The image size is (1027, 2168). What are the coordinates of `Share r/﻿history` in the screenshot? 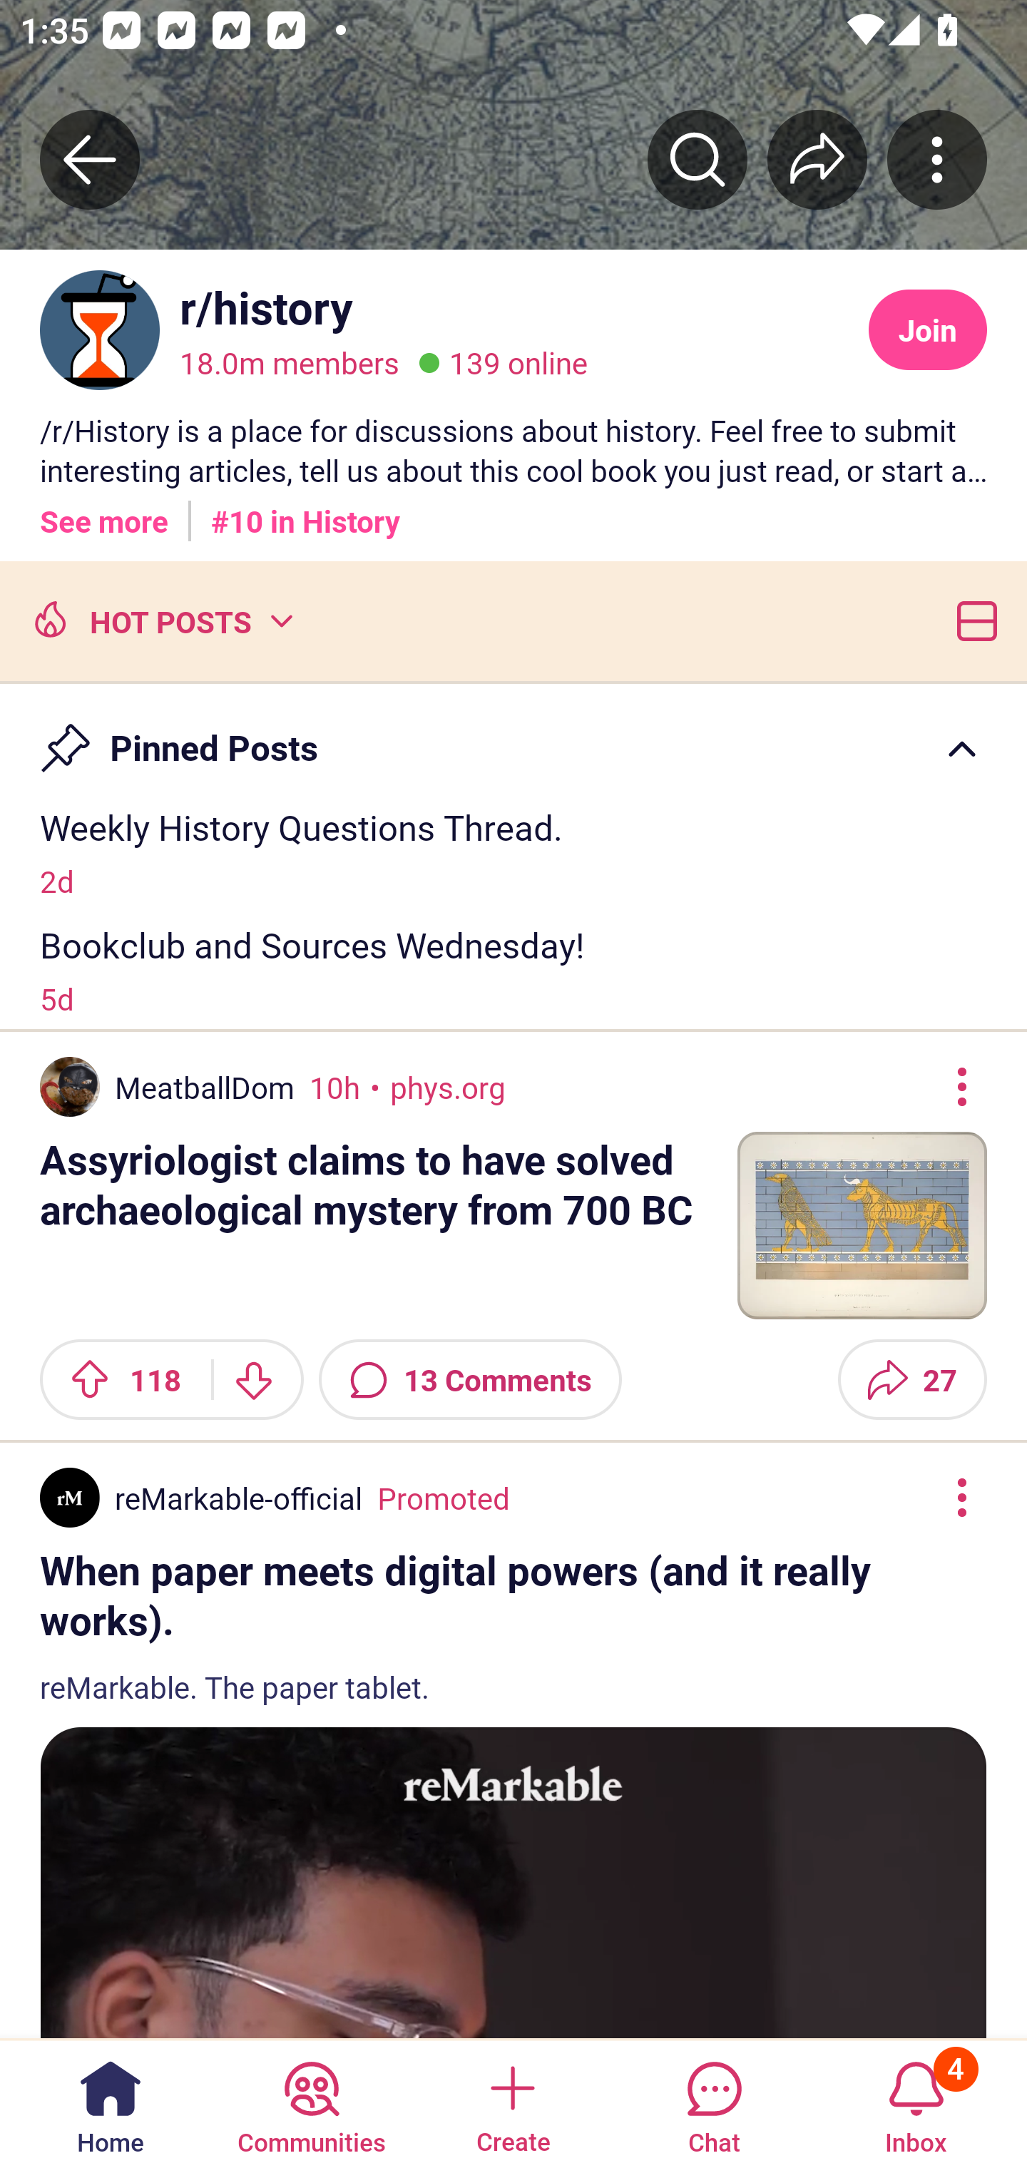 It's located at (817, 159).